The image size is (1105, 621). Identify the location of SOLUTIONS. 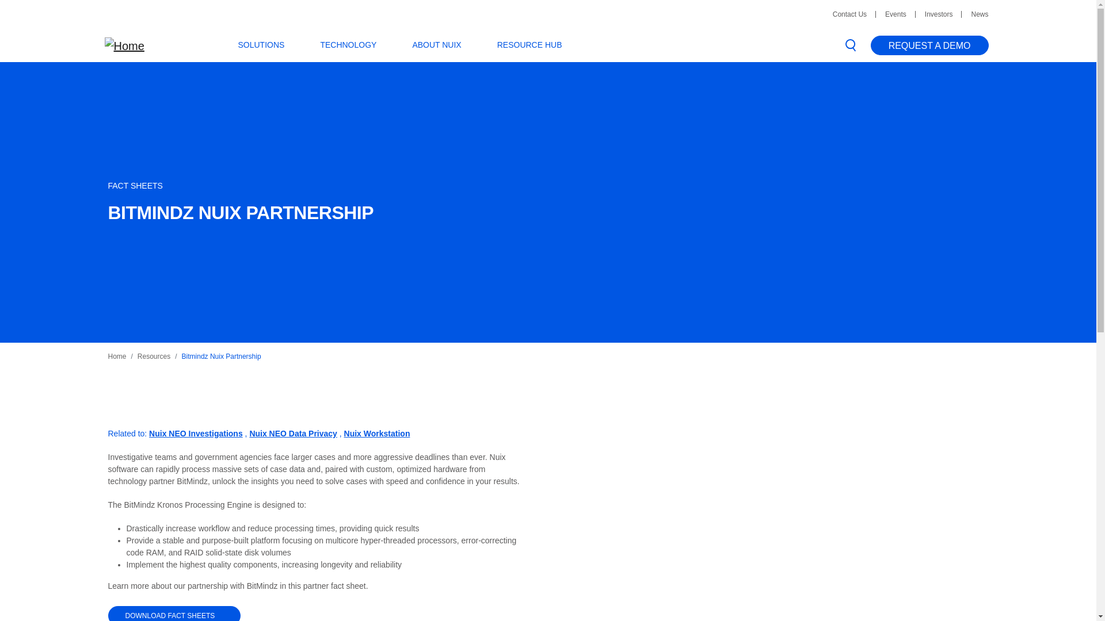
(269, 45).